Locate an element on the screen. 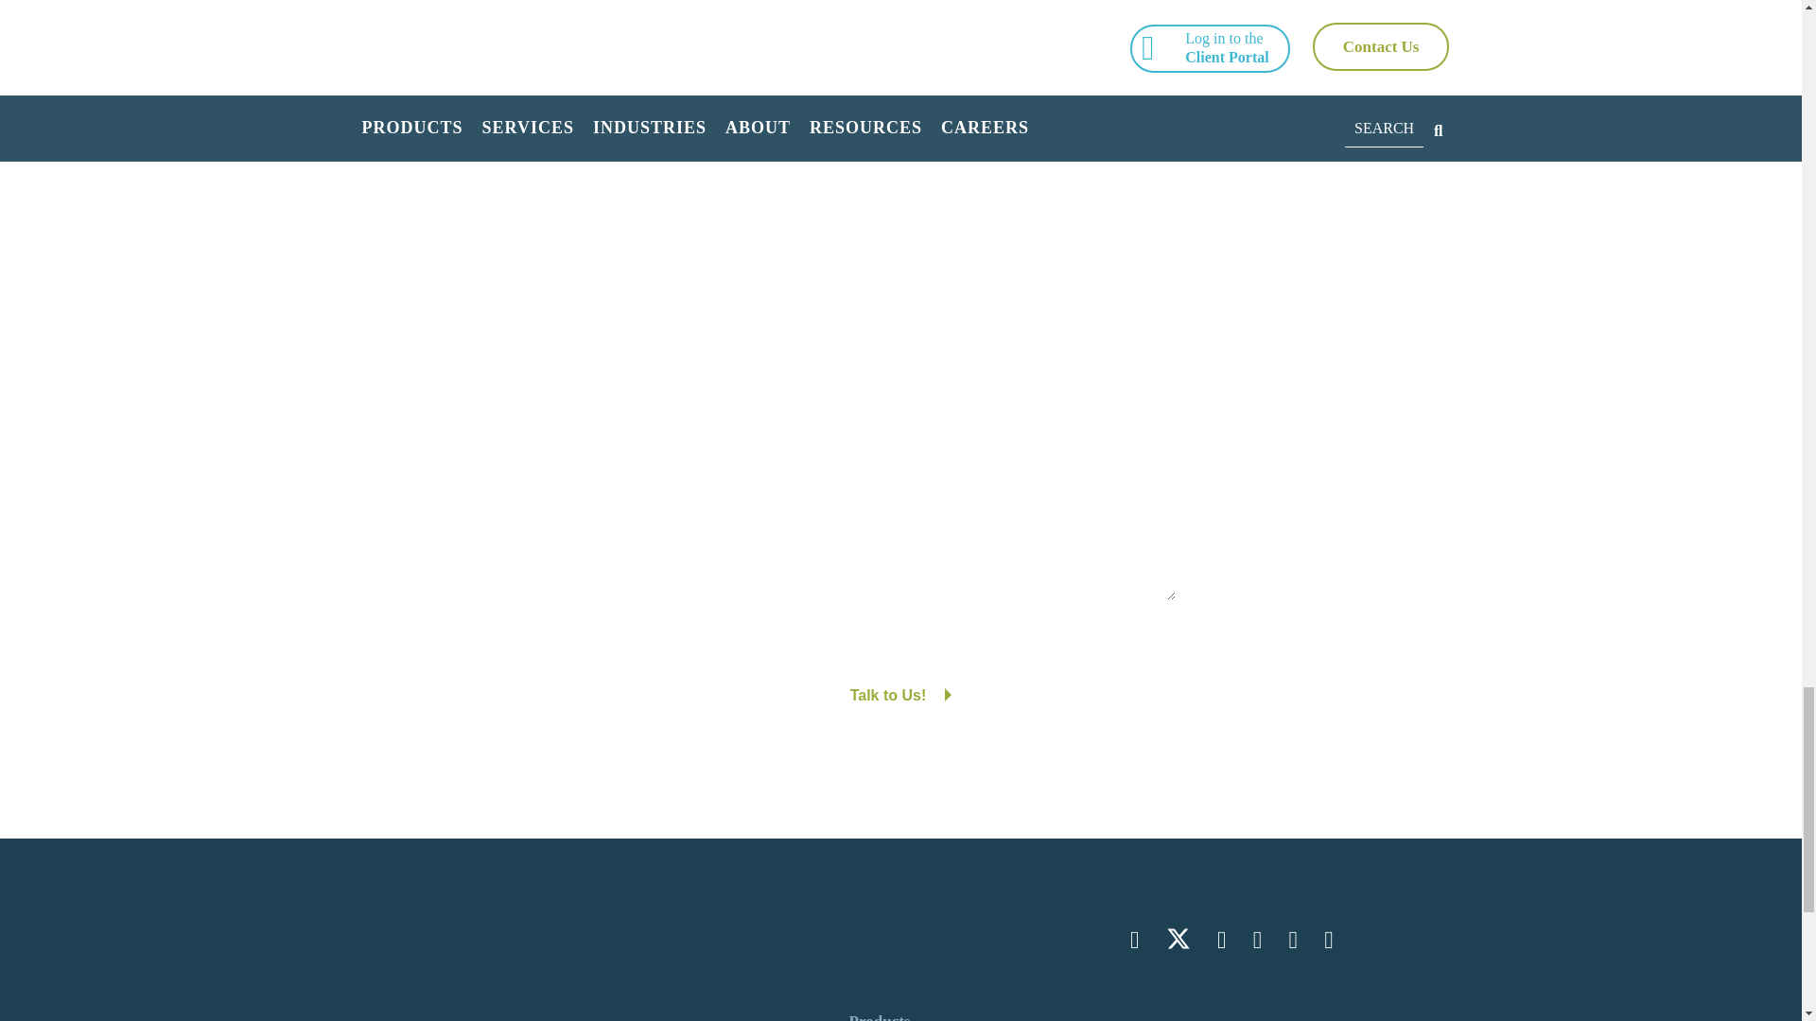 This screenshot has width=1816, height=1021. Last Name is located at coordinates (1027, 282).